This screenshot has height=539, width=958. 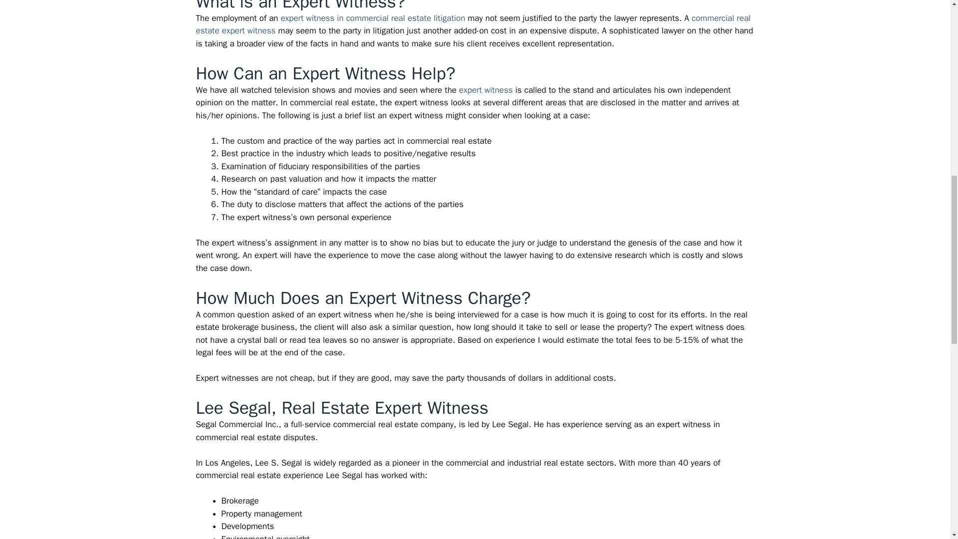 What do you see at coordinates (373, 18) in the screenshot?
I see `expert witness in commercial real estate litigation` at bounding box center [373, 18].